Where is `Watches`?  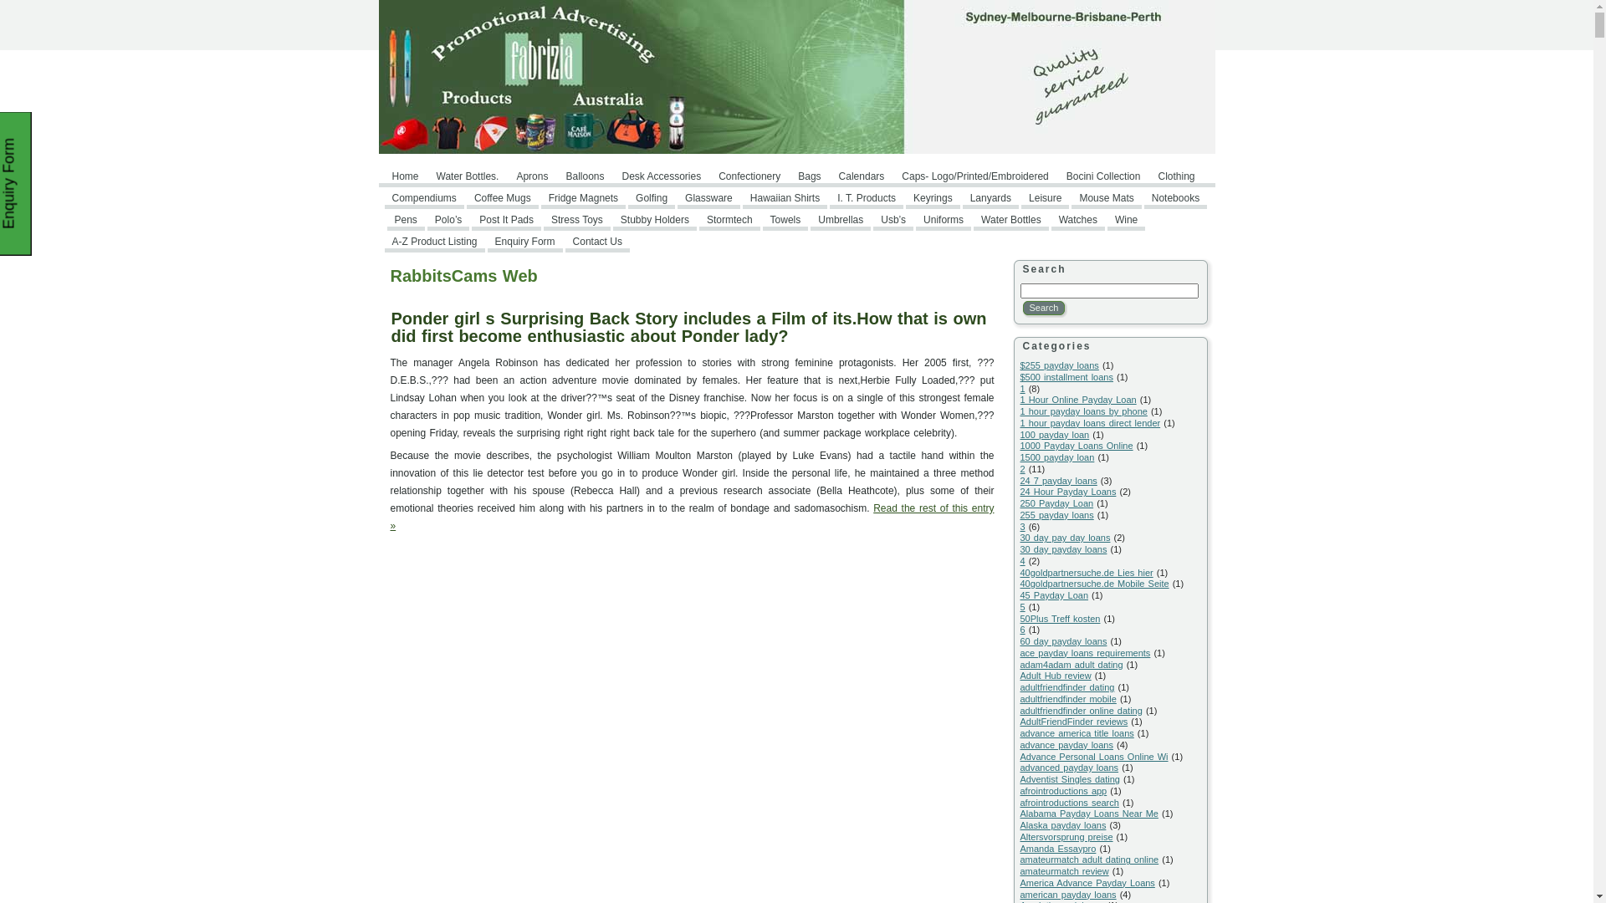 Watches is located at coordinates (1078, 220).